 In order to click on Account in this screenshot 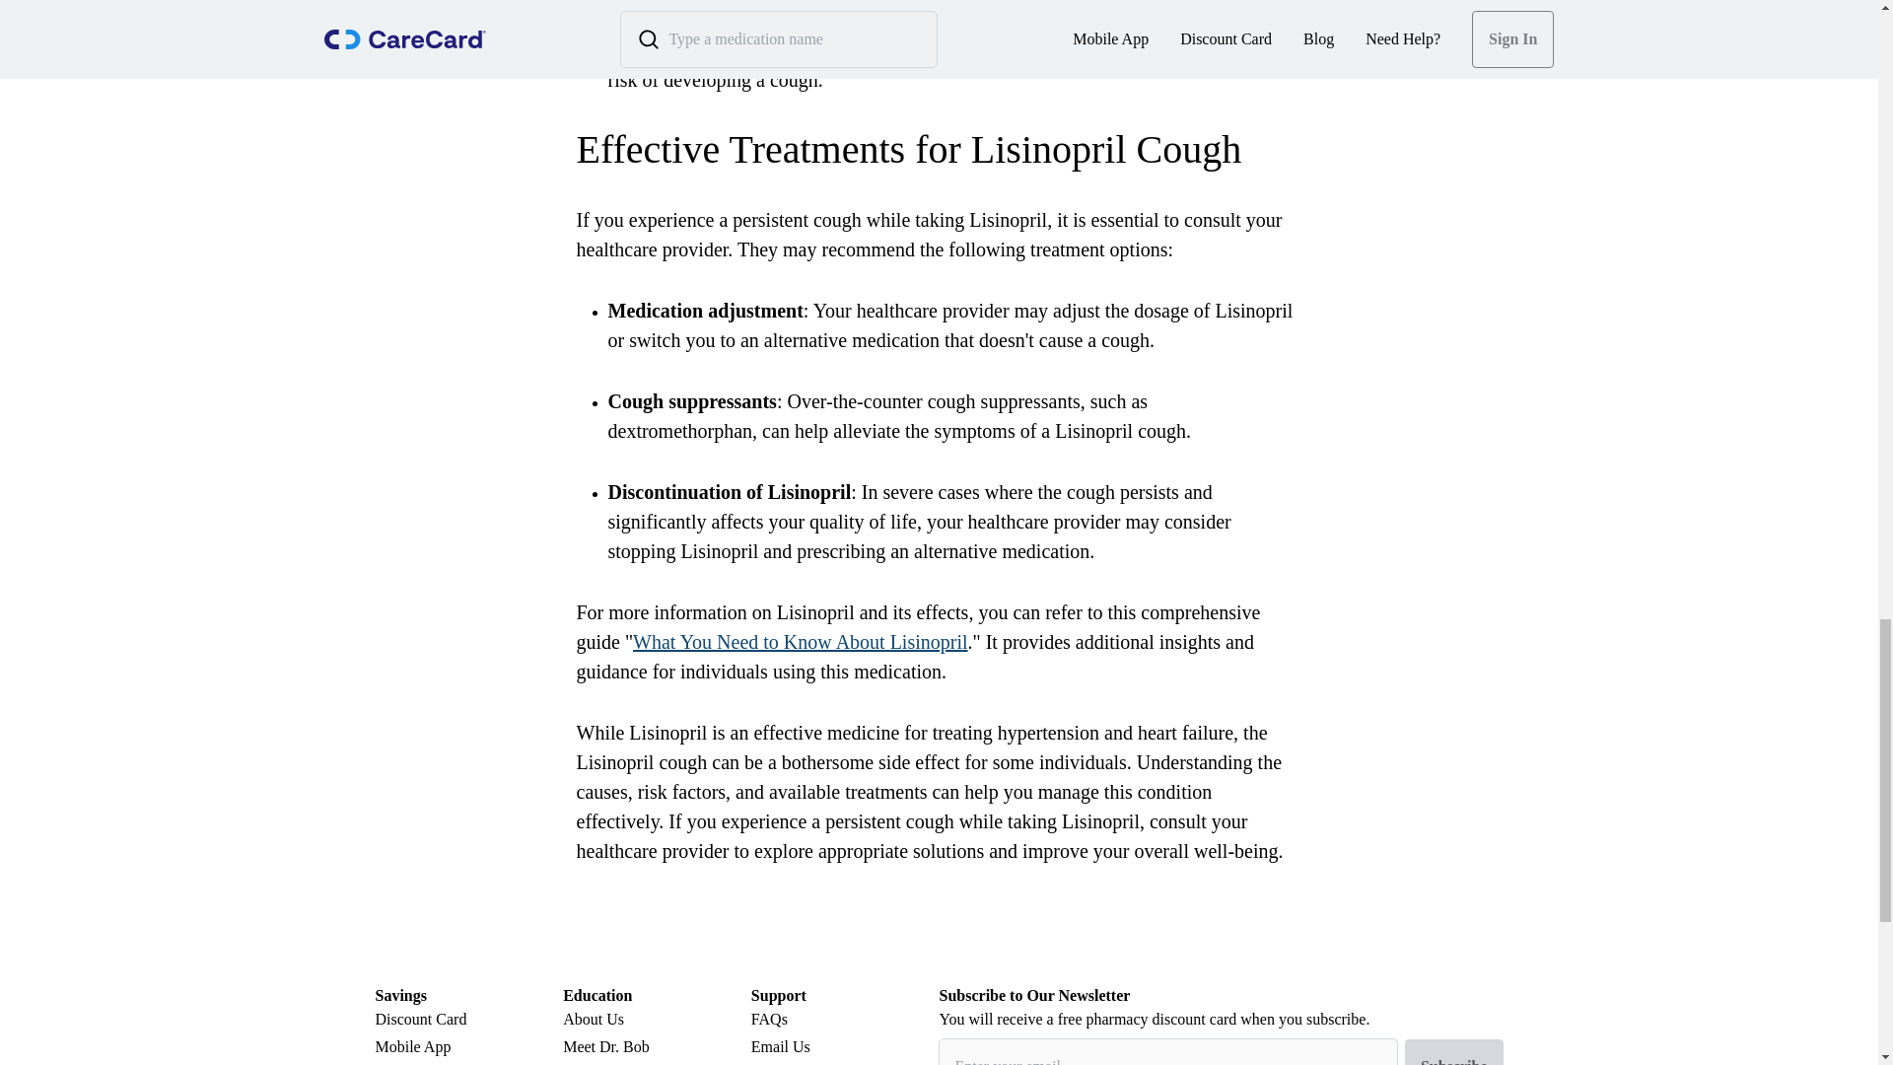, I will do `click(468, 1063)`.